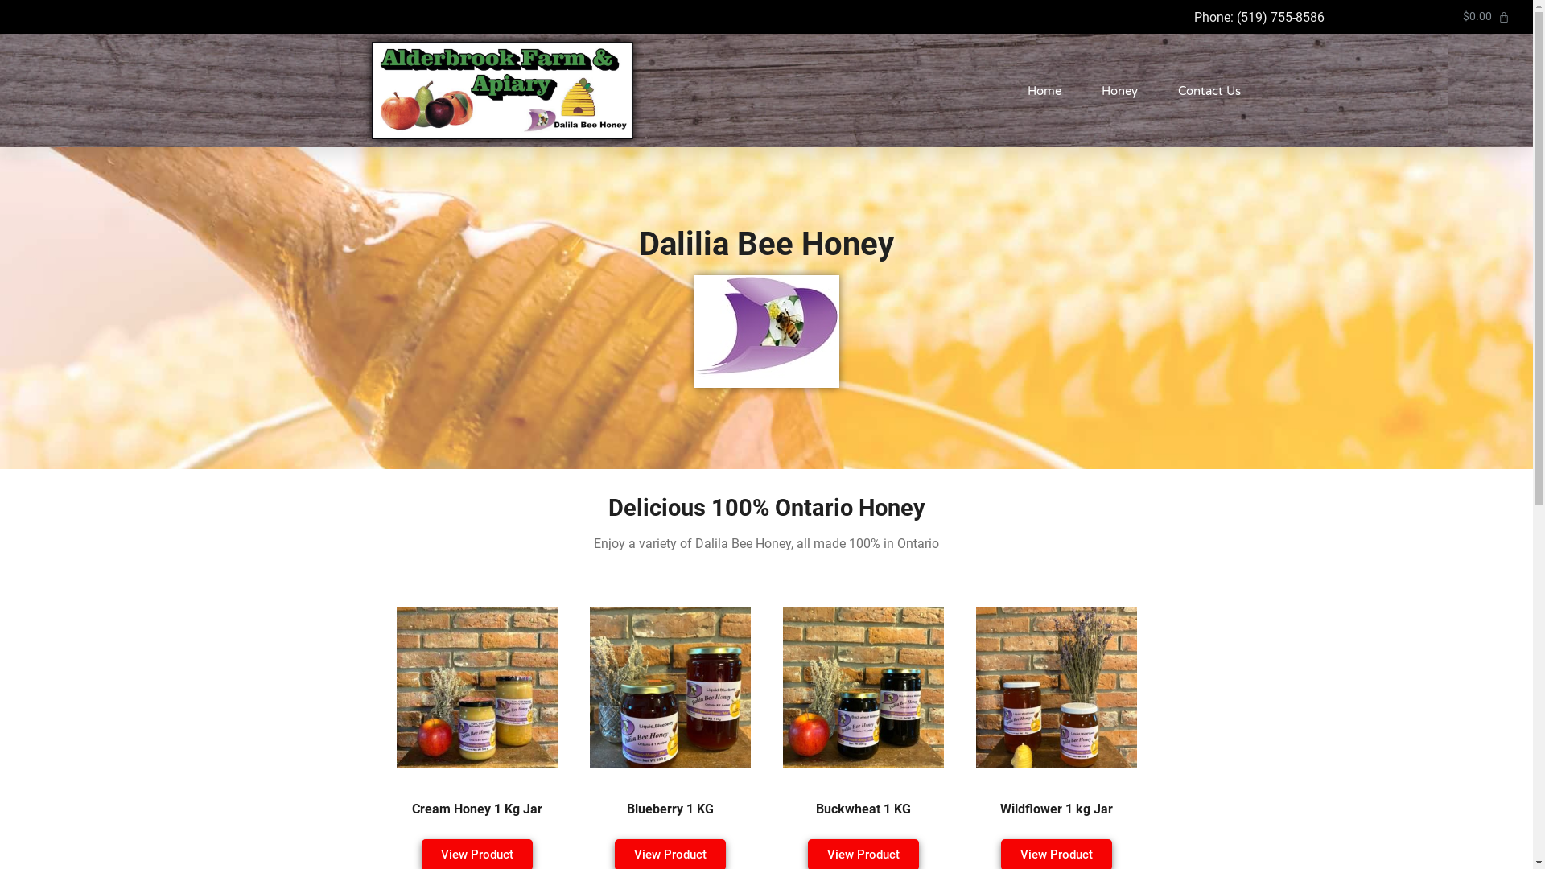 The image size is (1545, 869). Describe the element at coordinates (476, 809) in the screenshot. I see `Cream Honey 1 Kg Jar` at that location.